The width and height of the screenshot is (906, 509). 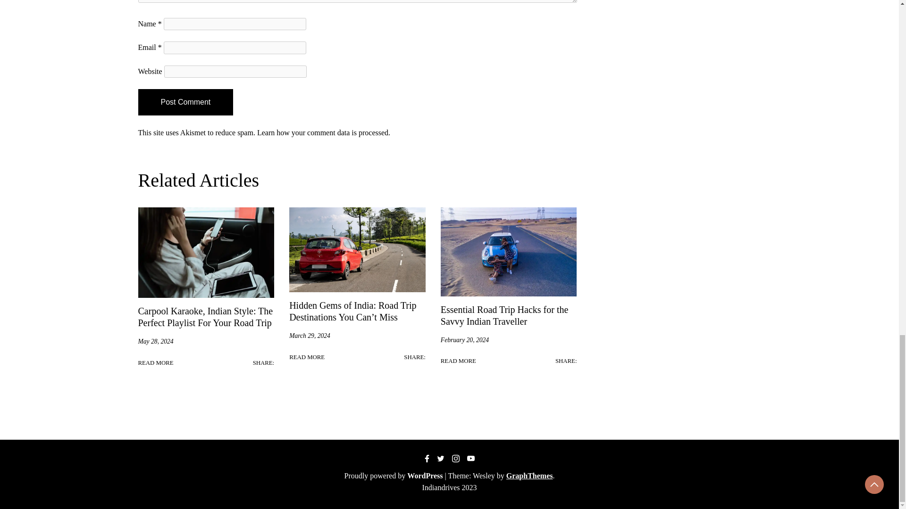 What do you see at coordinates (185, 102) in the screenshot?
I see `Post Comment` at bounding box center [185, 102].